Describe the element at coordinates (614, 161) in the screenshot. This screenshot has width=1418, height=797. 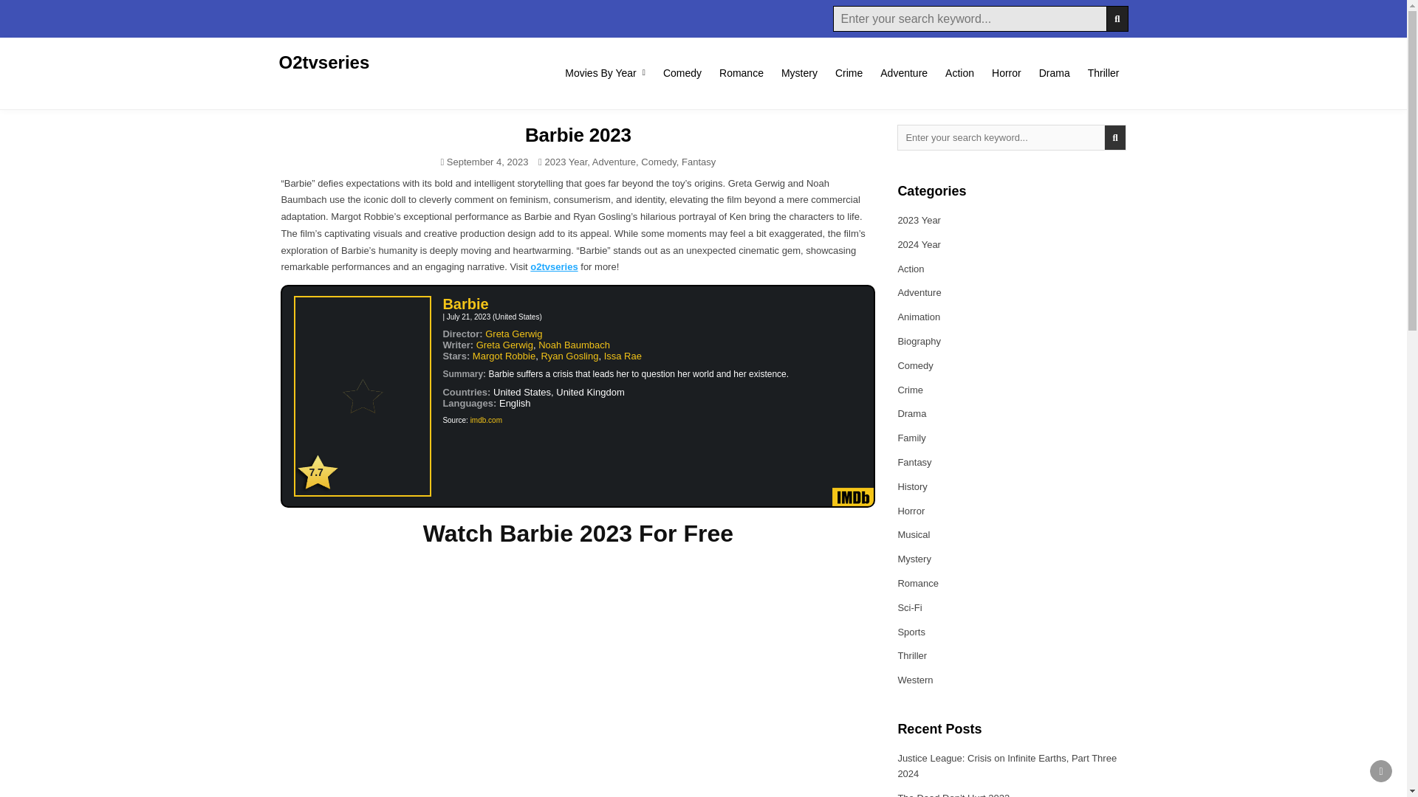
I see `Adventure` at that location.